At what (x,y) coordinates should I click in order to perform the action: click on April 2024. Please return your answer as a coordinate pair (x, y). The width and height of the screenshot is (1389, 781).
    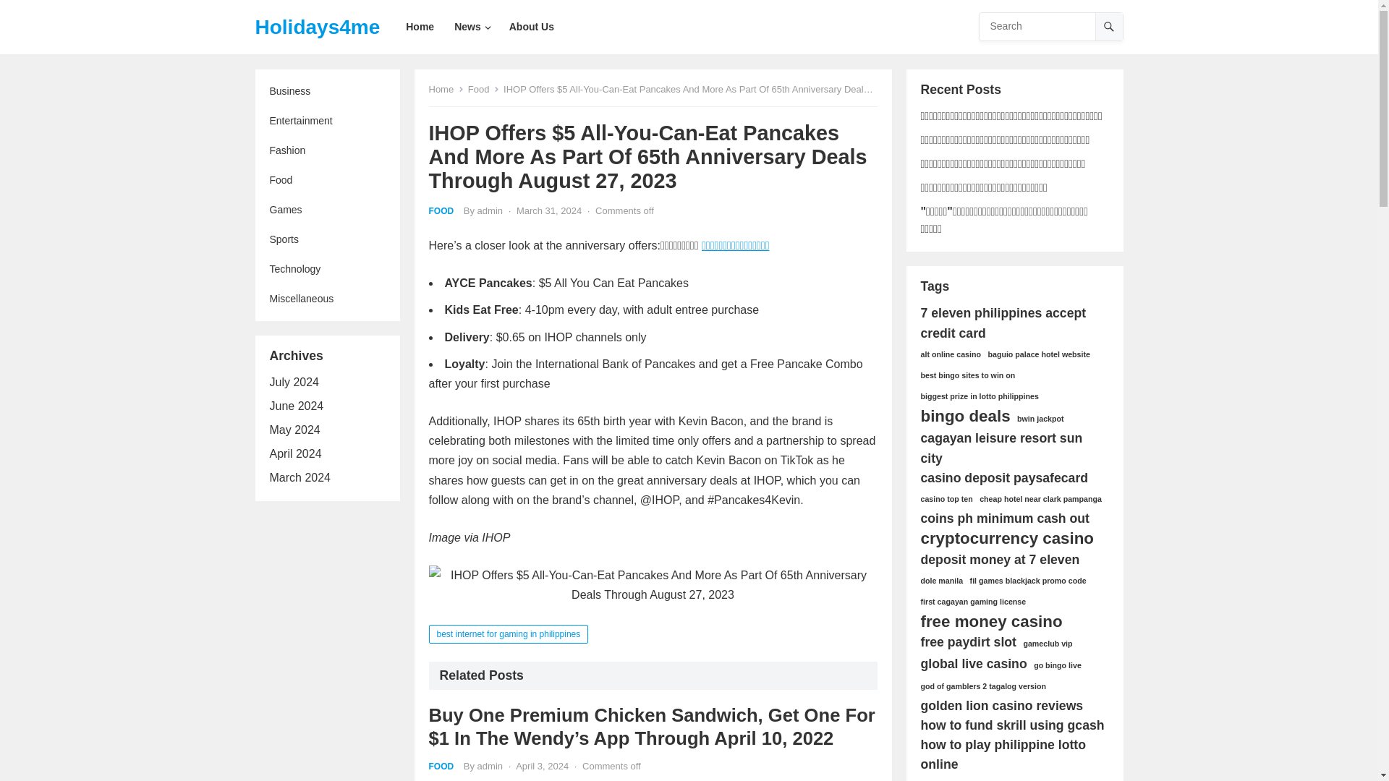
    Looking at the image, I should click on (295, 453).